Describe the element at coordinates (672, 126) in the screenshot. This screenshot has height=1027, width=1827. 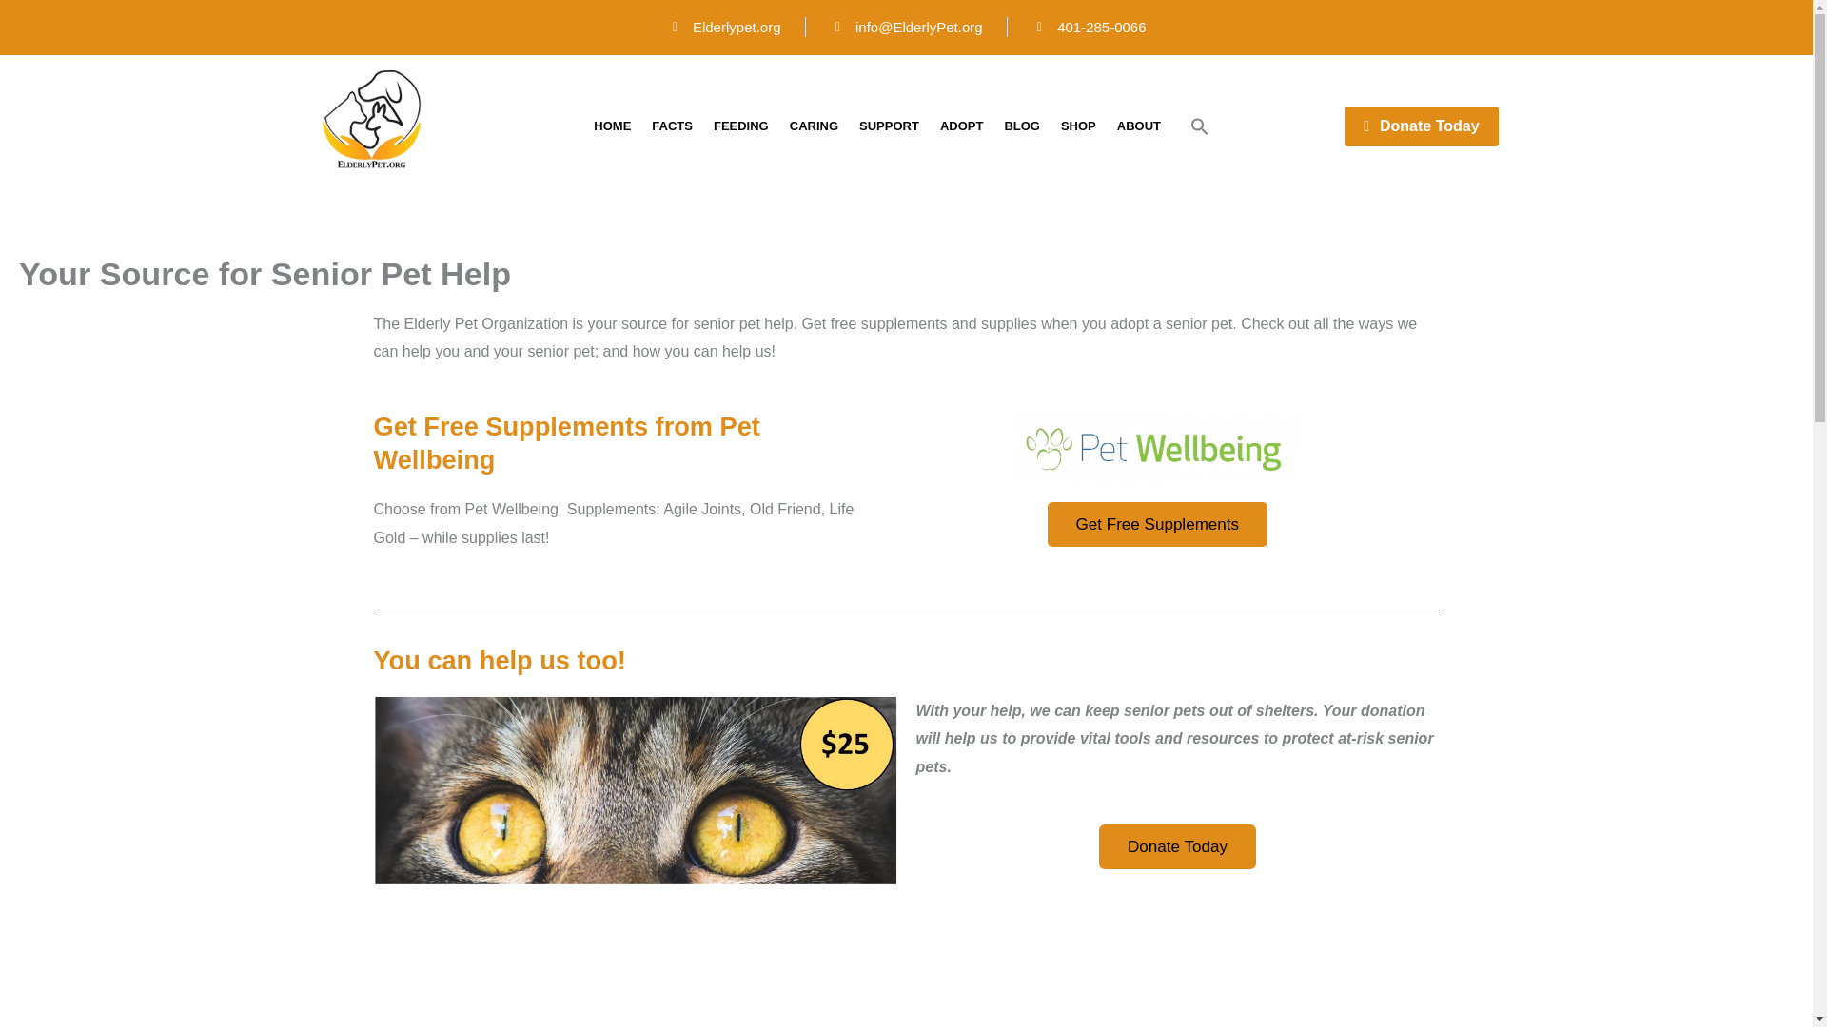
I see `FACTS` at that location.